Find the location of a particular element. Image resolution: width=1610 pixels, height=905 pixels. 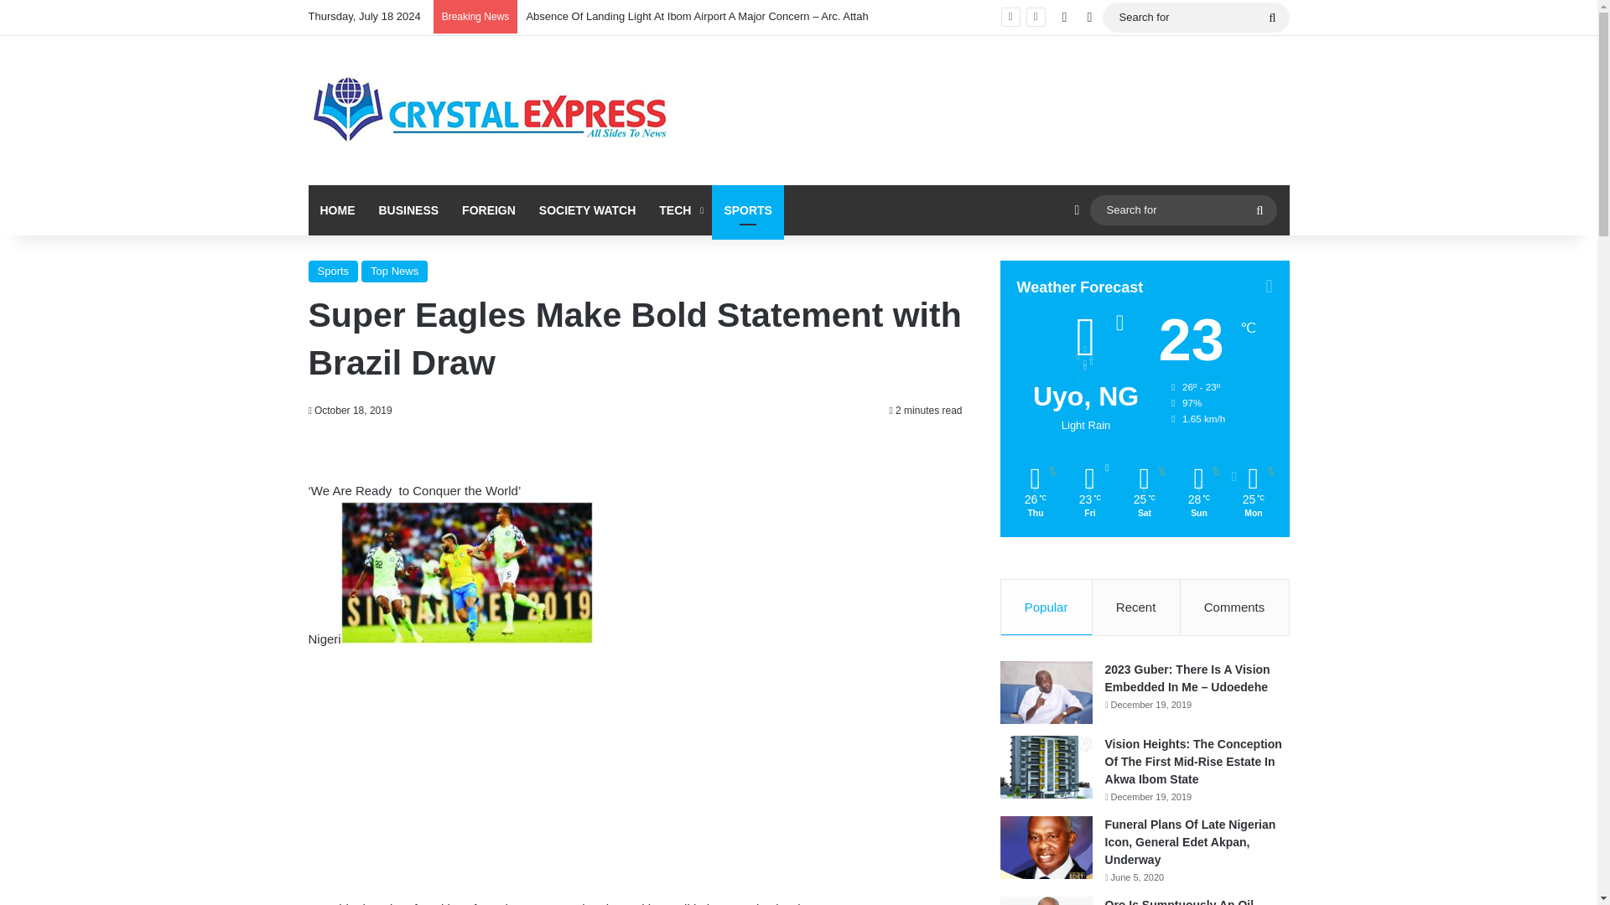

Recent is located at coordinates (1136, 608).